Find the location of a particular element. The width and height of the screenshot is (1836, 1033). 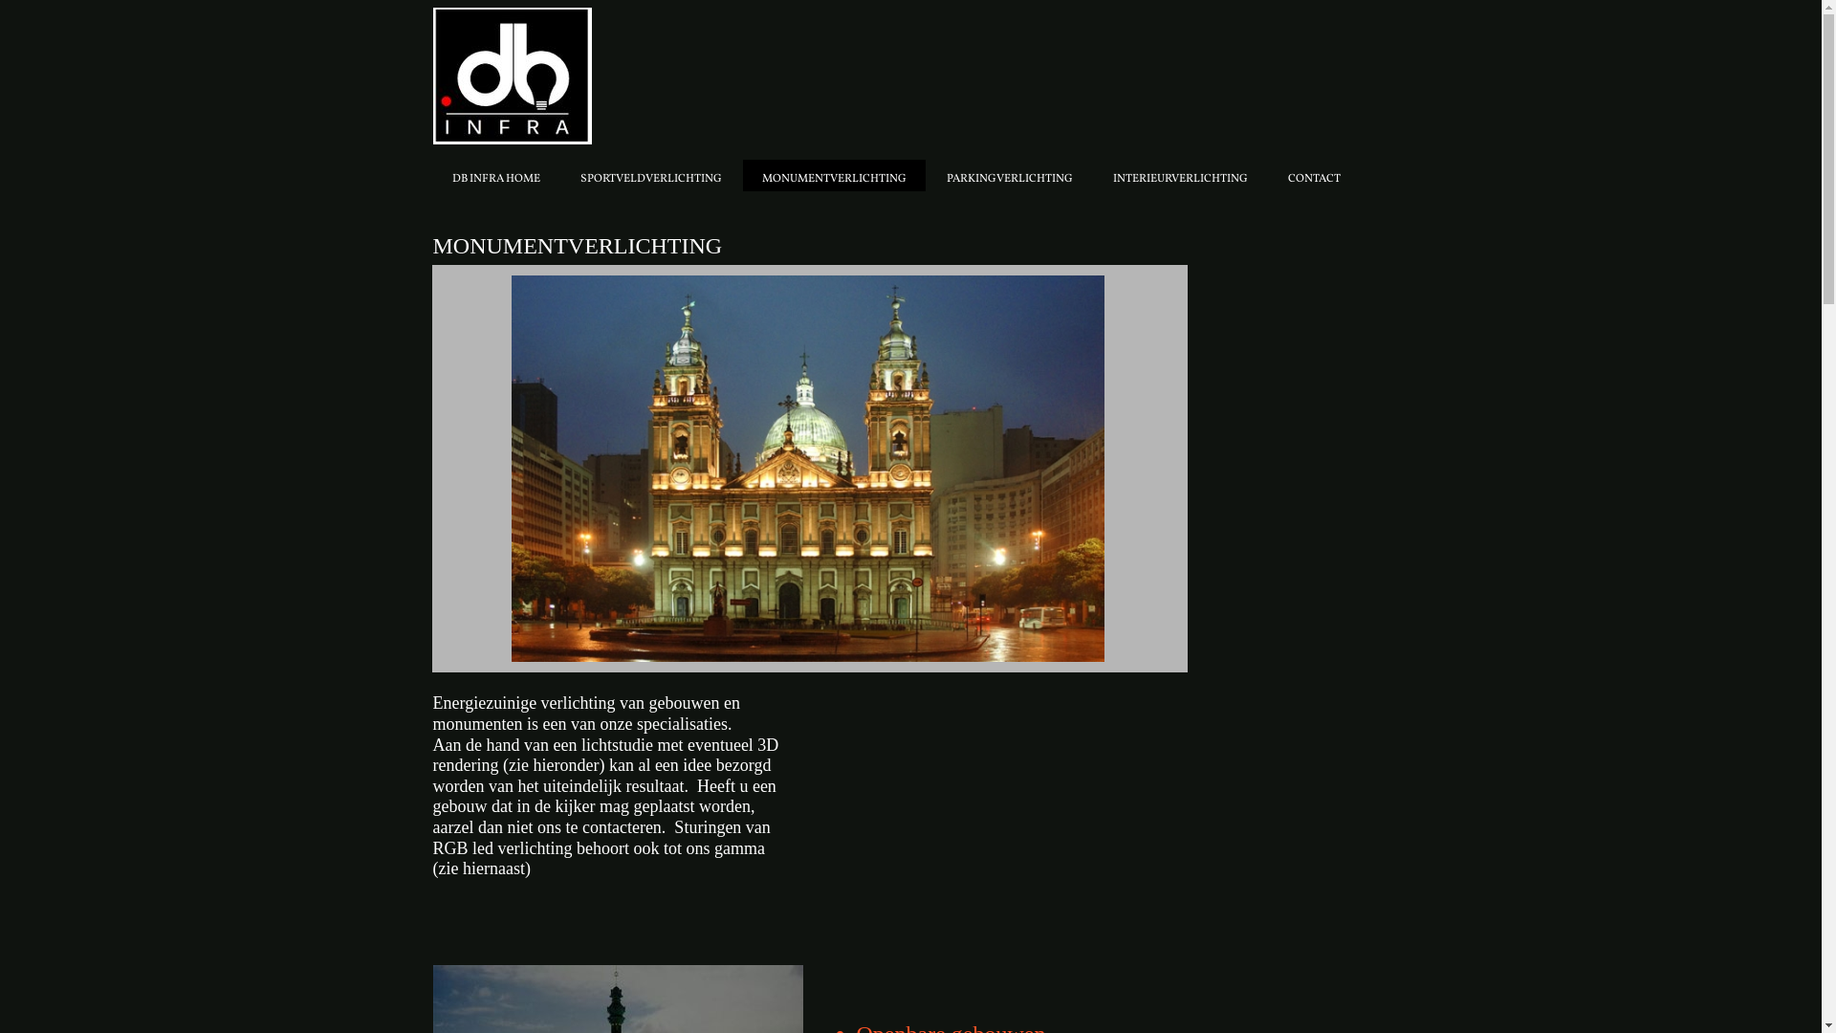

PARKINGVERLICHTING is located at coordinates (1010, 176).